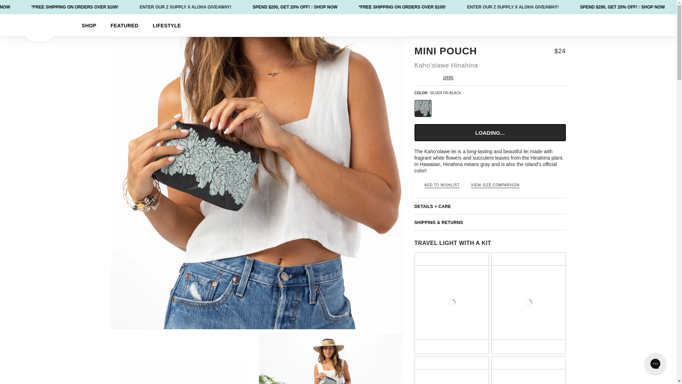  What do you see at coordinates (89, 25) in the screenshot?
I see `SHOP` at bounding box center [89, 25].